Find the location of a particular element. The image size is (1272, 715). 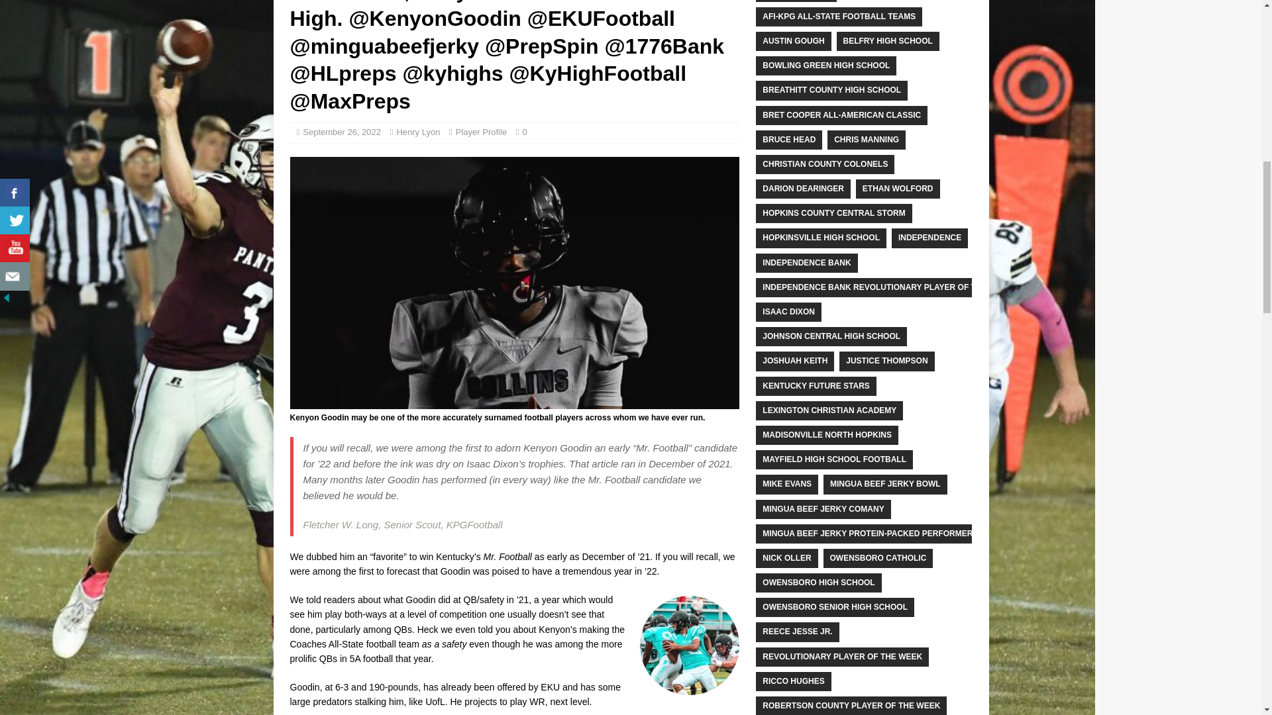

AUSTIN GOUGH is located at coordinates (792, 41).